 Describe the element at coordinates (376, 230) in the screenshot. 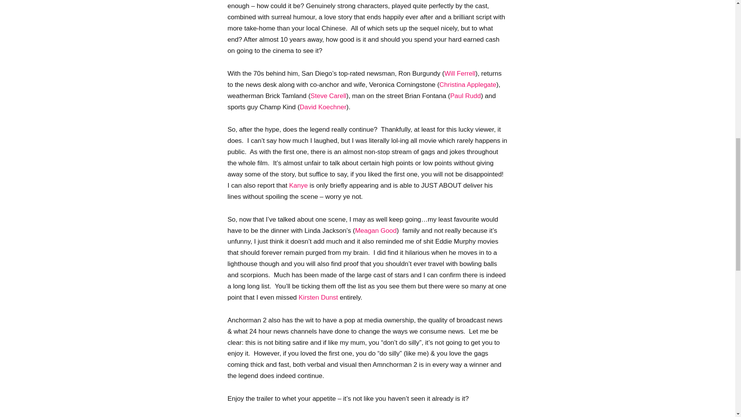

I see `Meagan Good` at that location.